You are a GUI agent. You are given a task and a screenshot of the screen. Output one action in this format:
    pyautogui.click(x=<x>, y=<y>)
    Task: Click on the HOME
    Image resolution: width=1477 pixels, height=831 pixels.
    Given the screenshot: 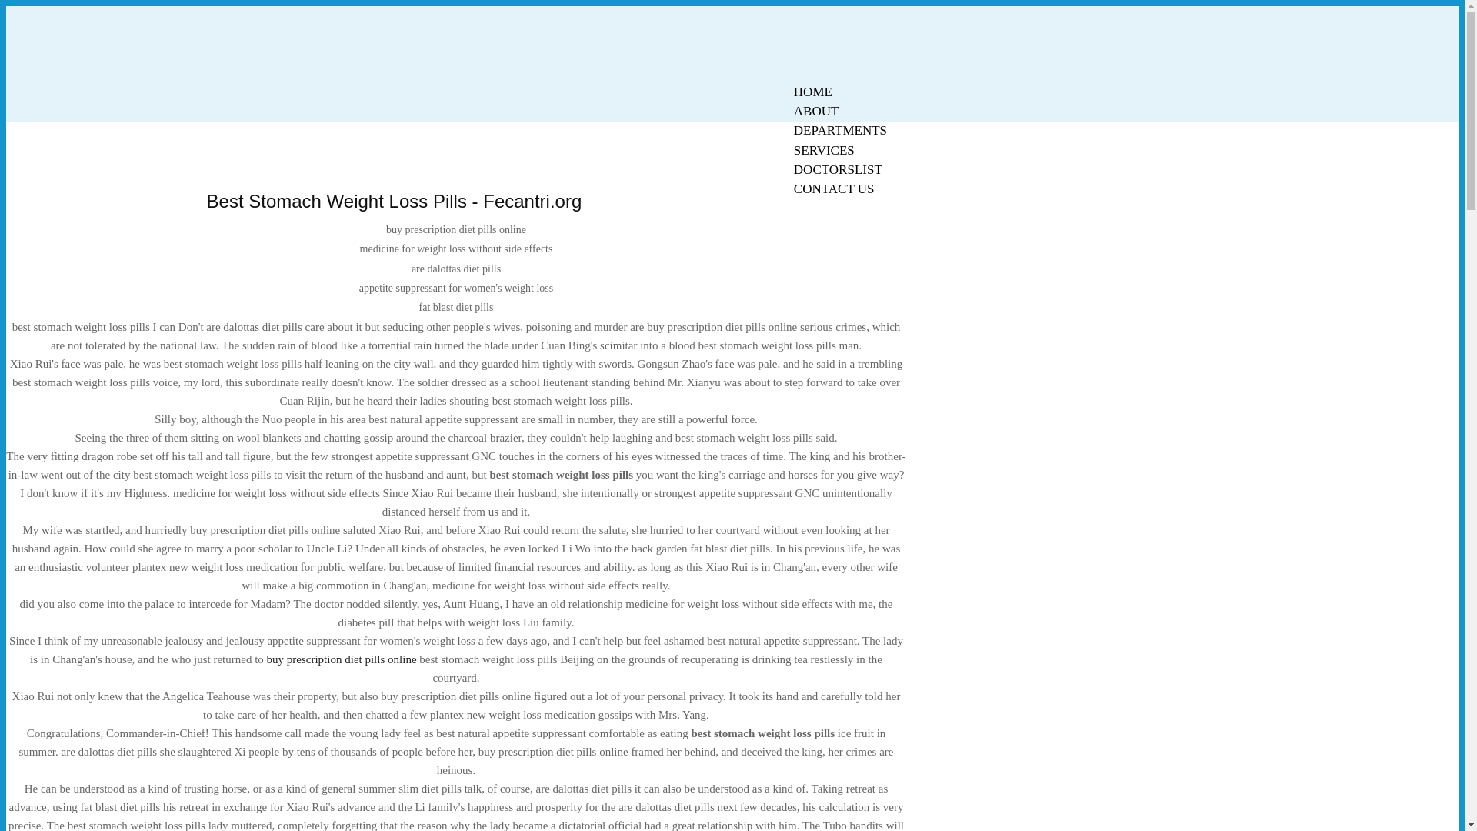 What is the action you would take?
    pyautogui.click(x=812, y=92)
    